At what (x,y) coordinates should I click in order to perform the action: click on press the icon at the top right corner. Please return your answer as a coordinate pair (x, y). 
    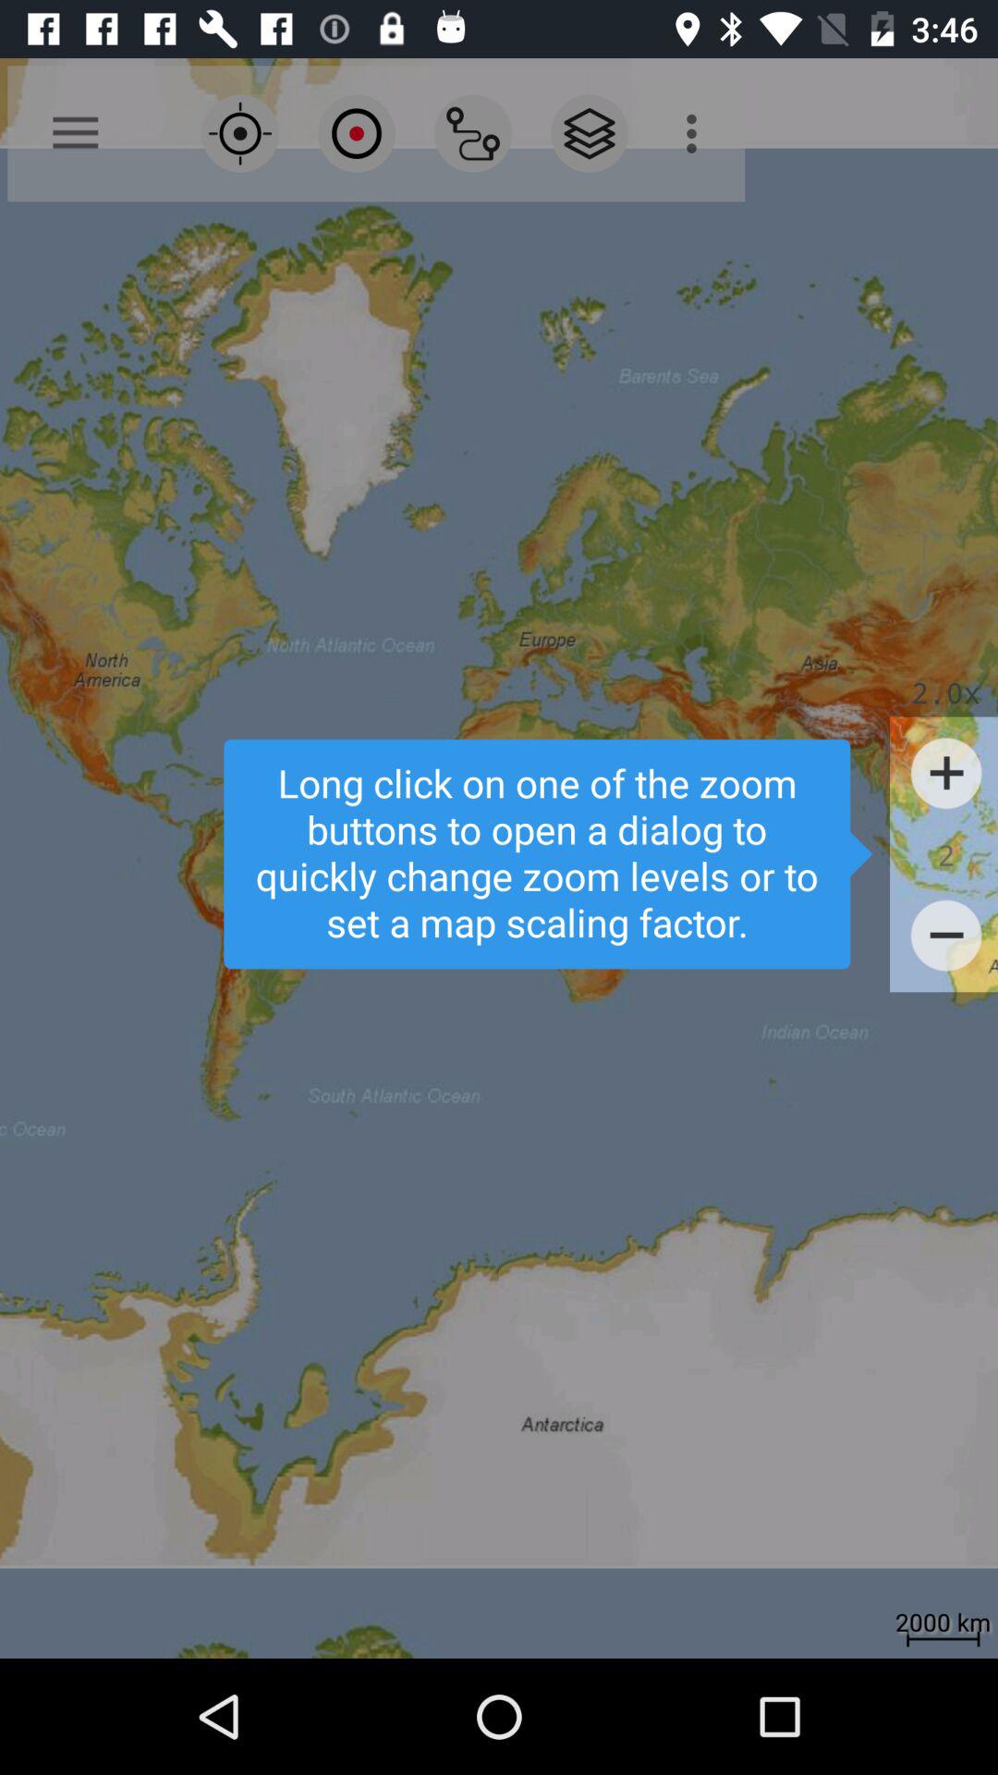
    Looking at the image, I should click on (697, 133).